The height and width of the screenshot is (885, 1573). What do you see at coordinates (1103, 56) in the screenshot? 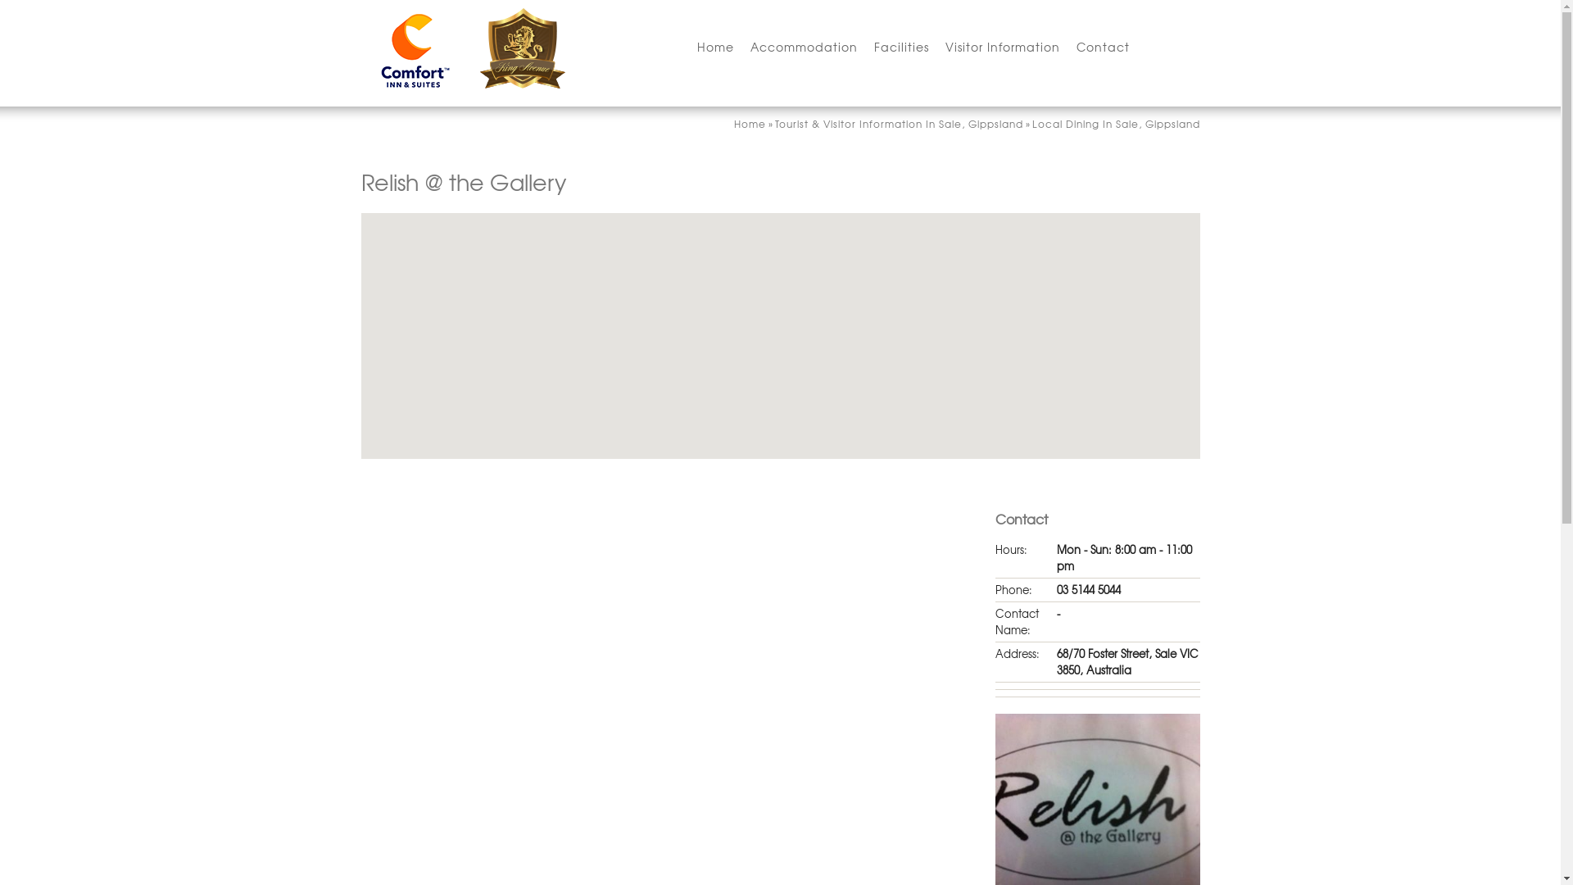
I see `Contact` at bounding box center [1103, 56].